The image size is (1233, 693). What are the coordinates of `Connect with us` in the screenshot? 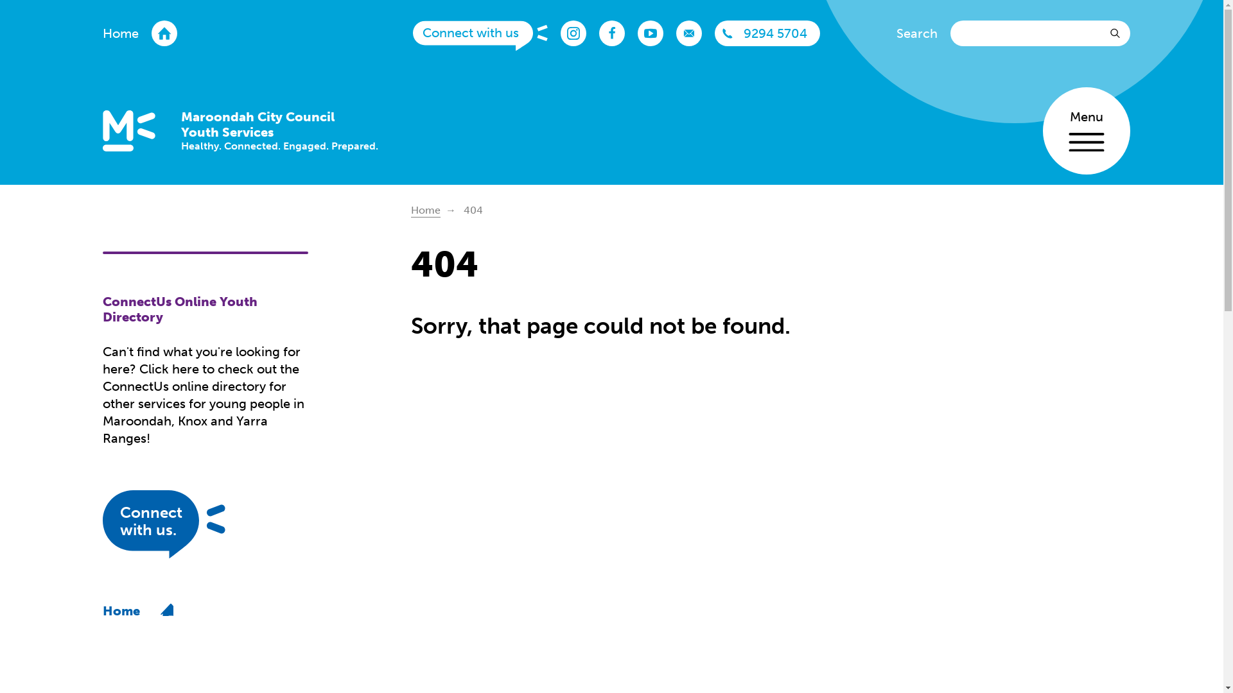 It's located at (480, 37).